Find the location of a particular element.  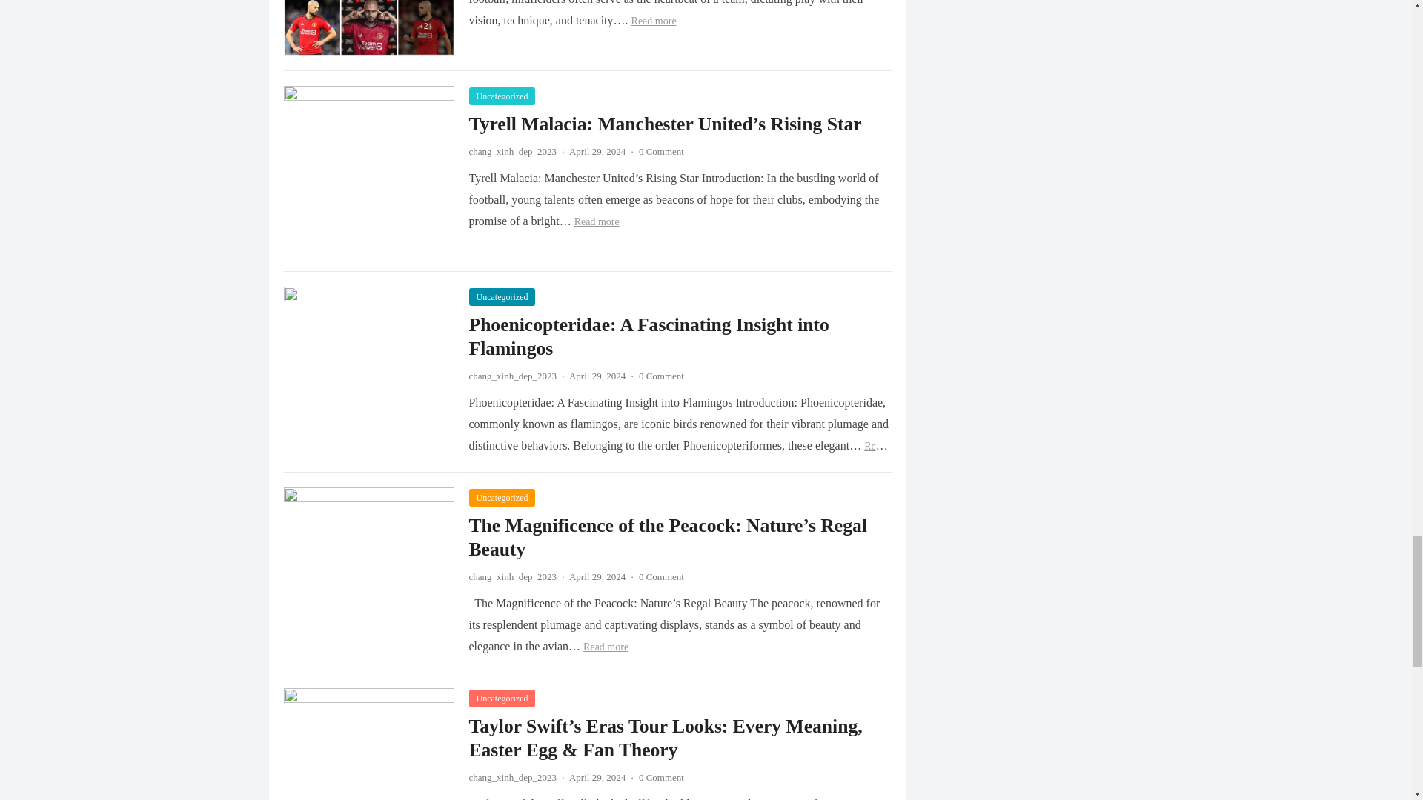

Read more is located at coordinates (654, 21).